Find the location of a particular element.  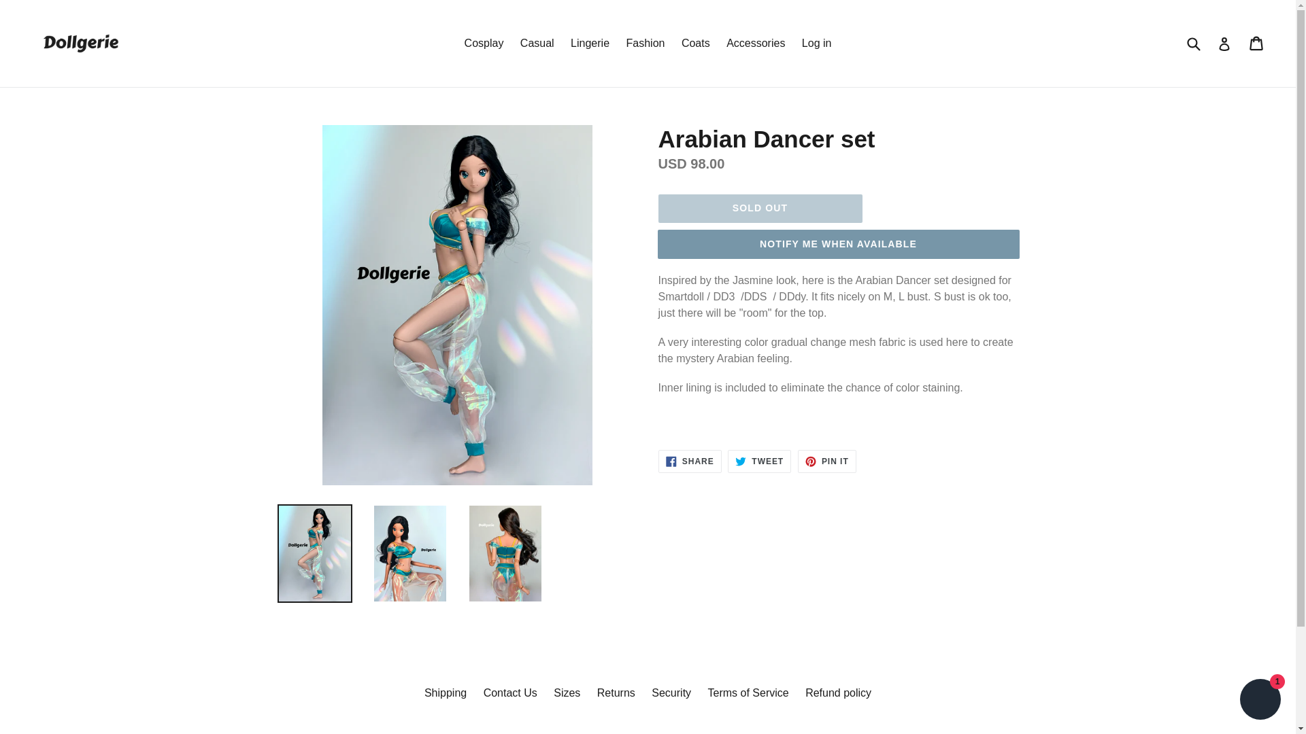

Returns is located at coordinates (590, 43).